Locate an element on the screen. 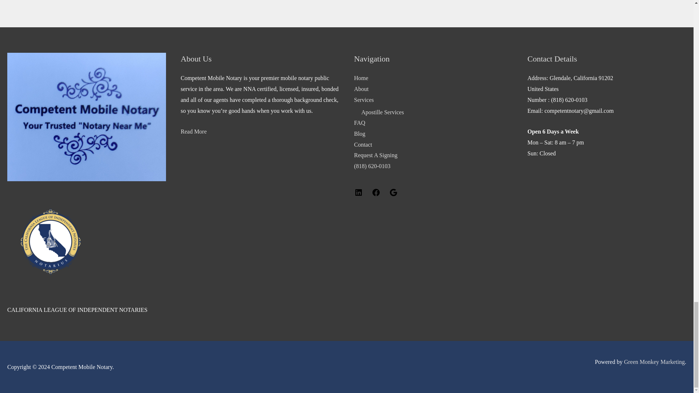 The width and height of the screenshot is (699, 393). Request A Signing is located at coordinates (375, 155).